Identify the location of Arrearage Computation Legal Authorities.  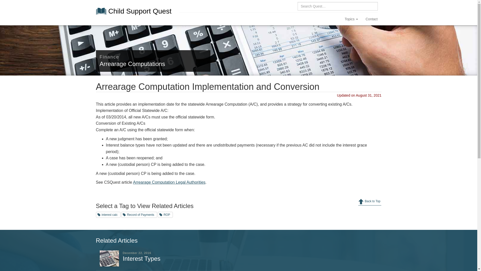
(169, 182).